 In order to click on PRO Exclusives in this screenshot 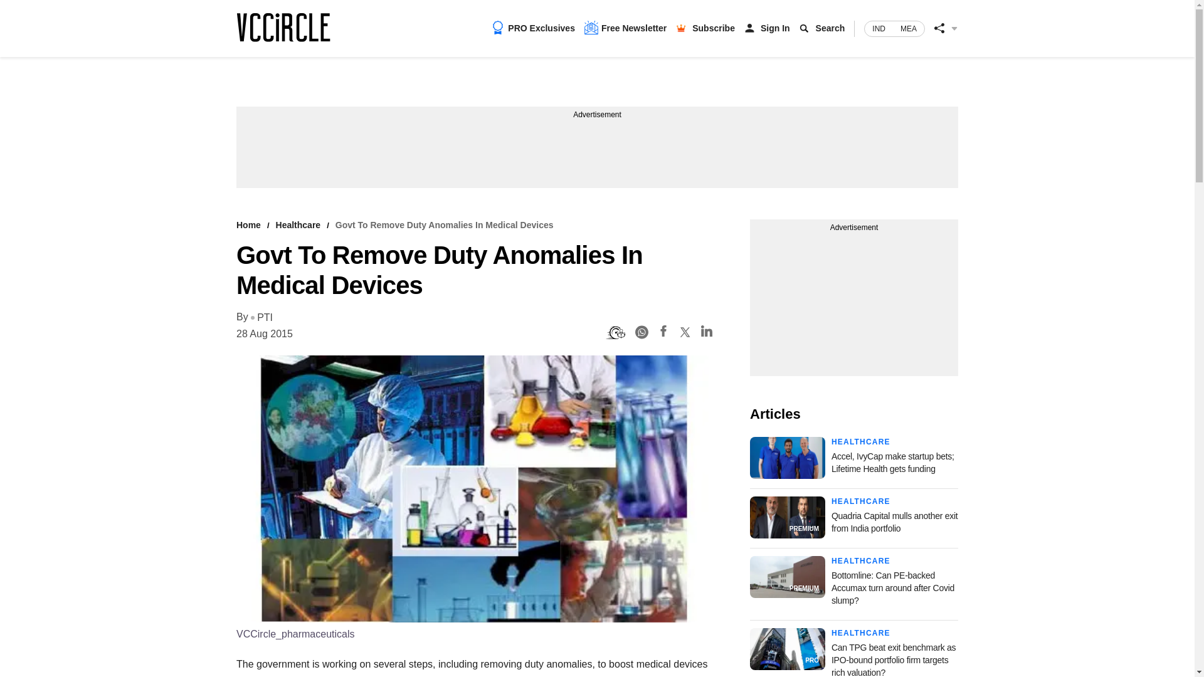, I will do `click(533, 28)`.